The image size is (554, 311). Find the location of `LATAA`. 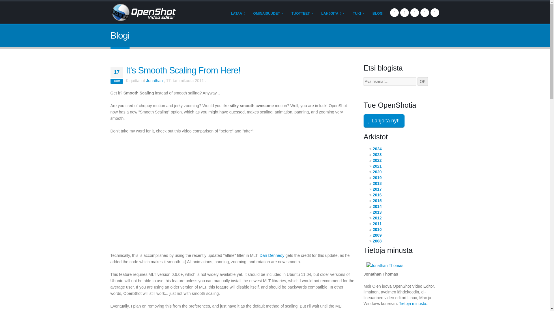

LATAA is located at coordinates (238, 13).